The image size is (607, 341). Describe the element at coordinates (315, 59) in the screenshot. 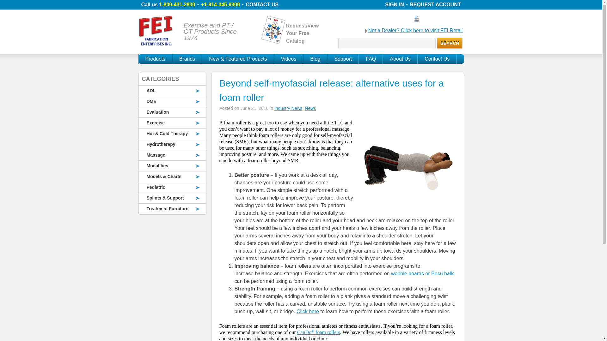

I see `Blog` at that location.